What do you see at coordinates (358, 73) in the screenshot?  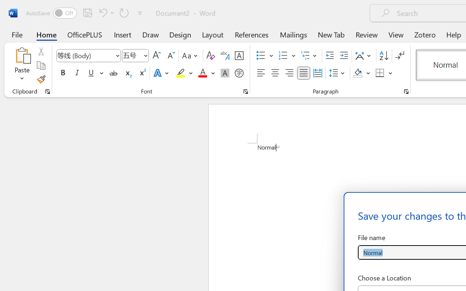 I see `Shading RGB(0, 0, 0)` at bounding box center [358, 73].